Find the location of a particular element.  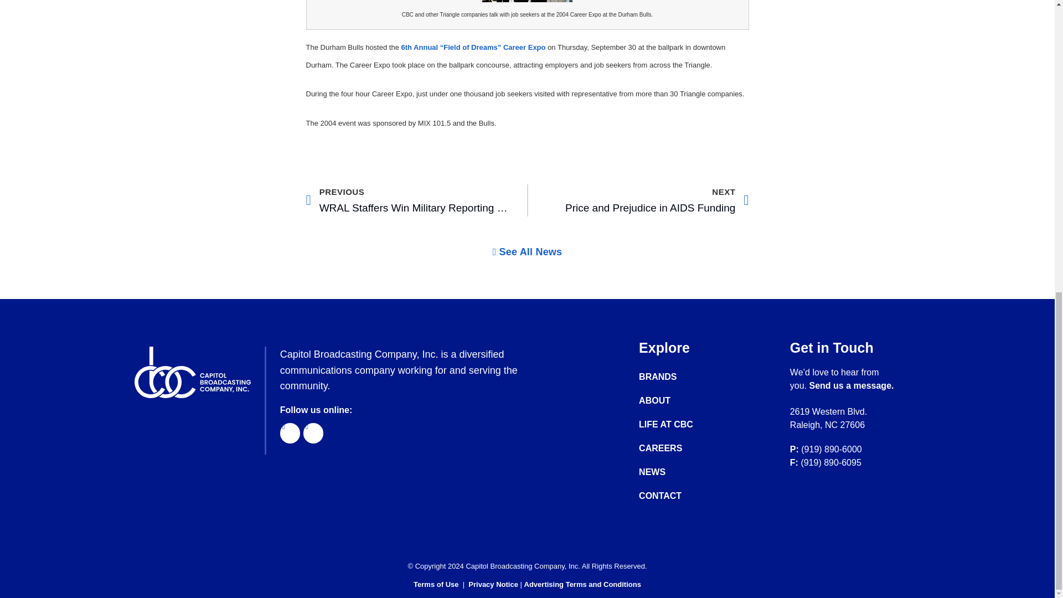

LIFE AT CBC is located at coordinates (852, 385).